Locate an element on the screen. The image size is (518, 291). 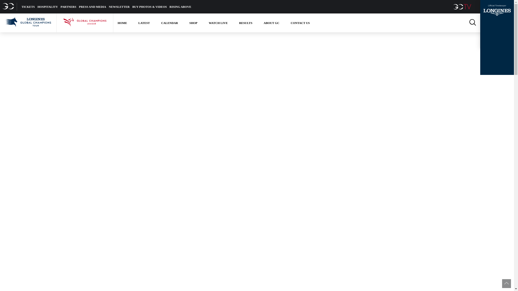
CONTACT US is located at coordinates (300, 23).